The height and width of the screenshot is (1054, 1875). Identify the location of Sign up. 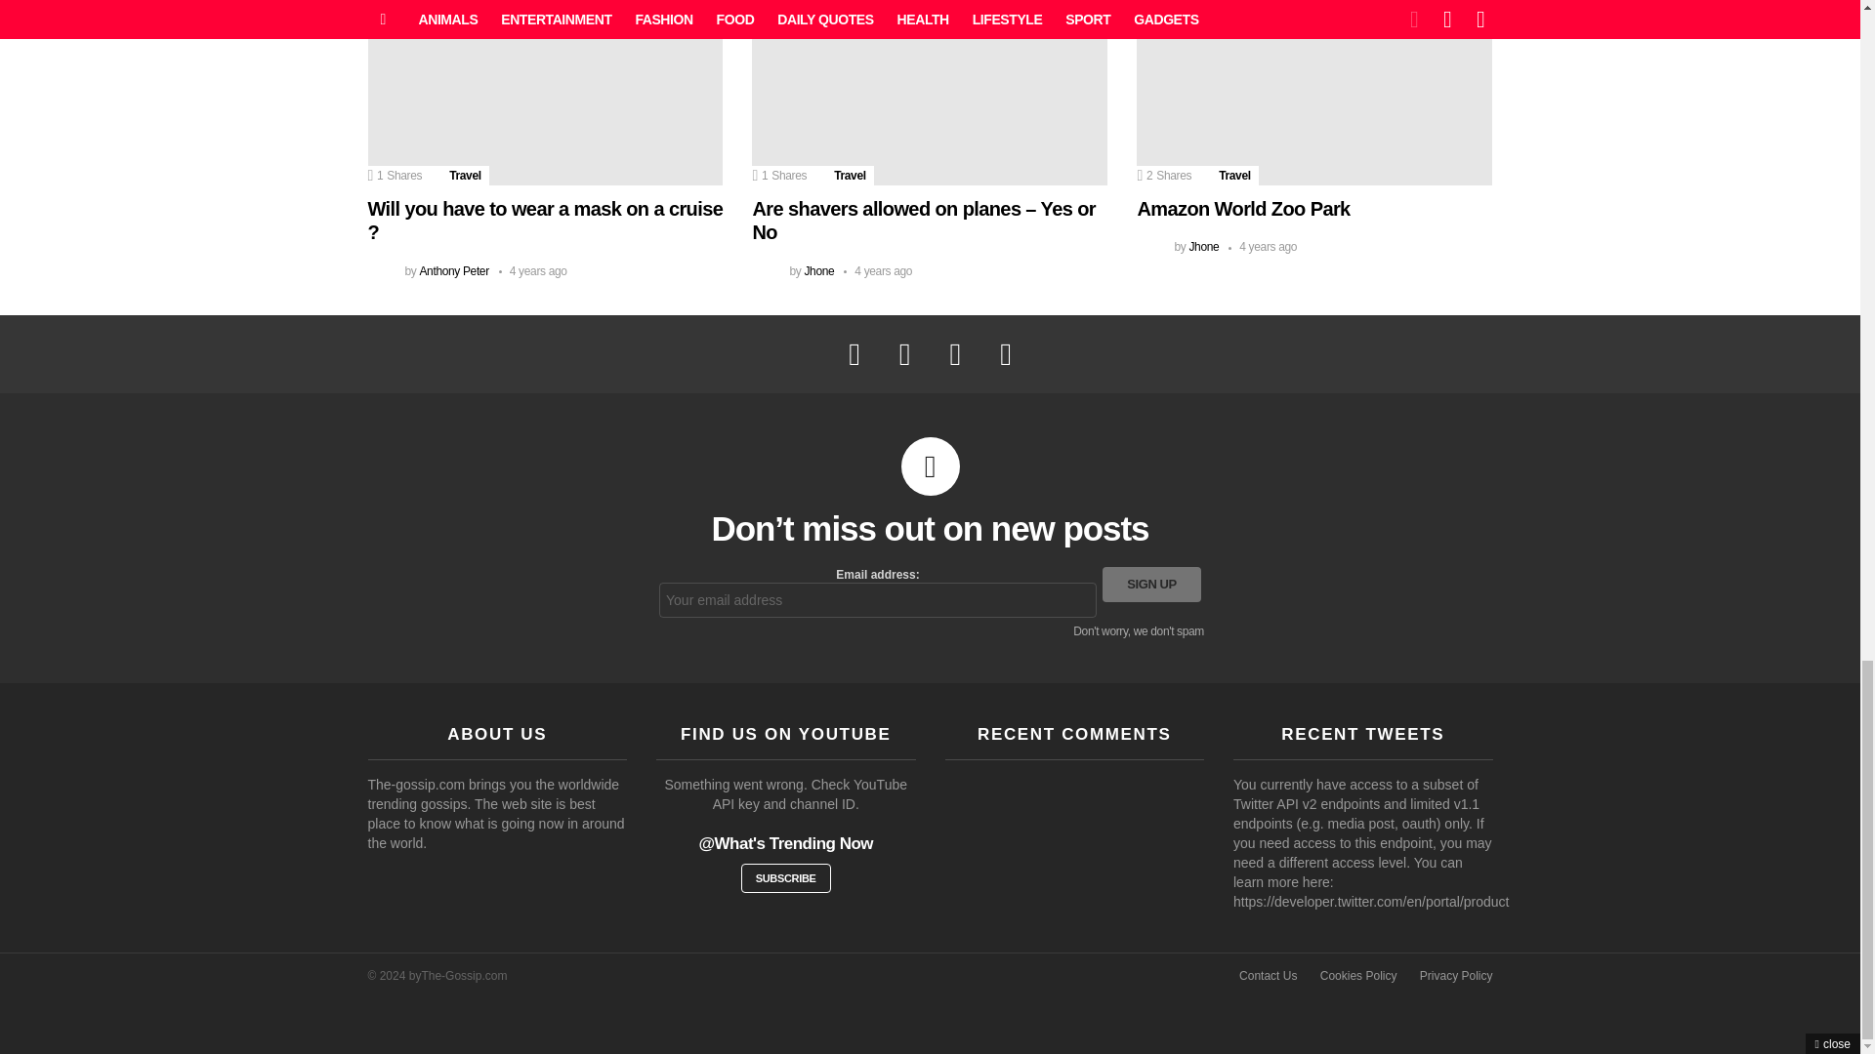
(1151, 584).